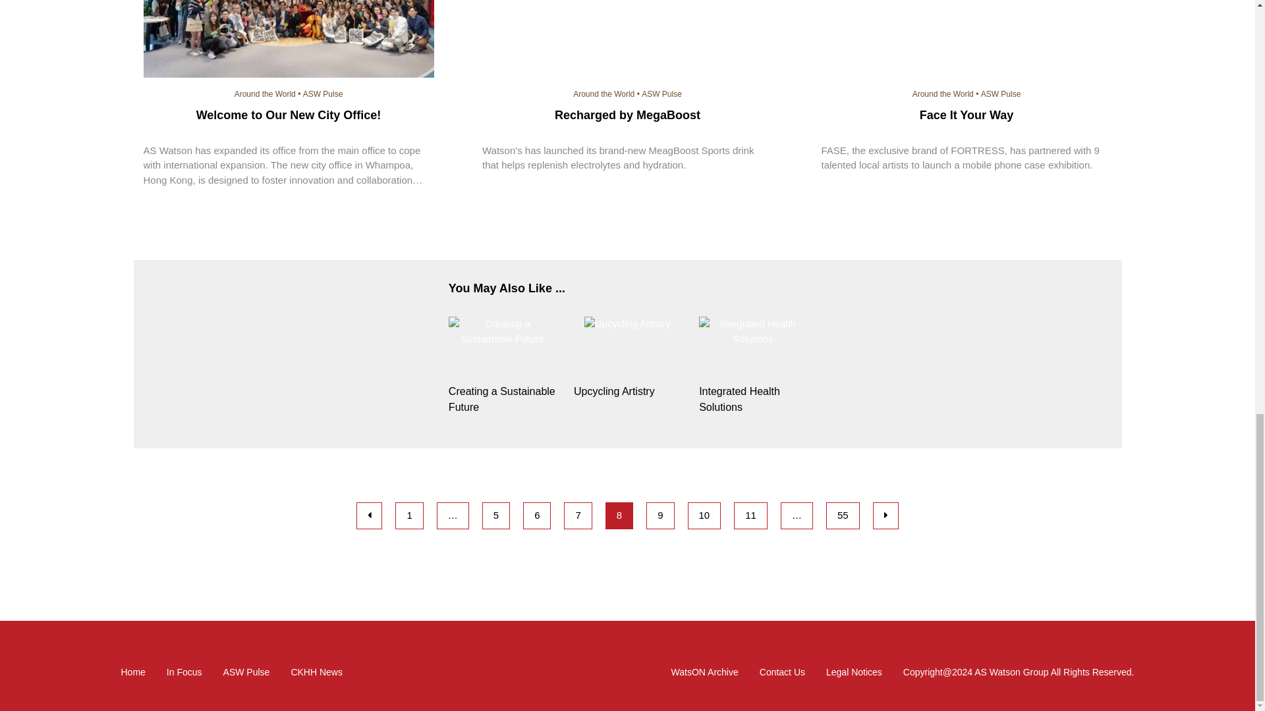  I want to click on Creating a Sustainable Future, so click(502, 399).